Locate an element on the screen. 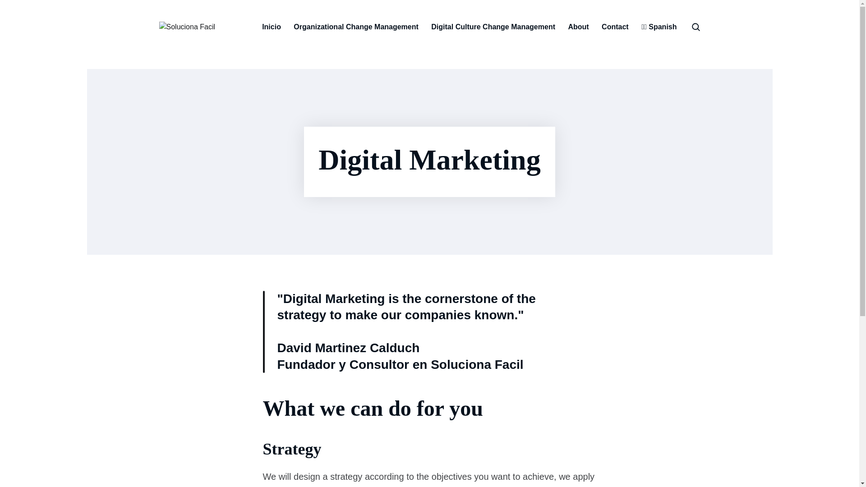 The height and width of the screenshot is (487, 866). Digital Culture Change Management is located at coordinates (493, 27).